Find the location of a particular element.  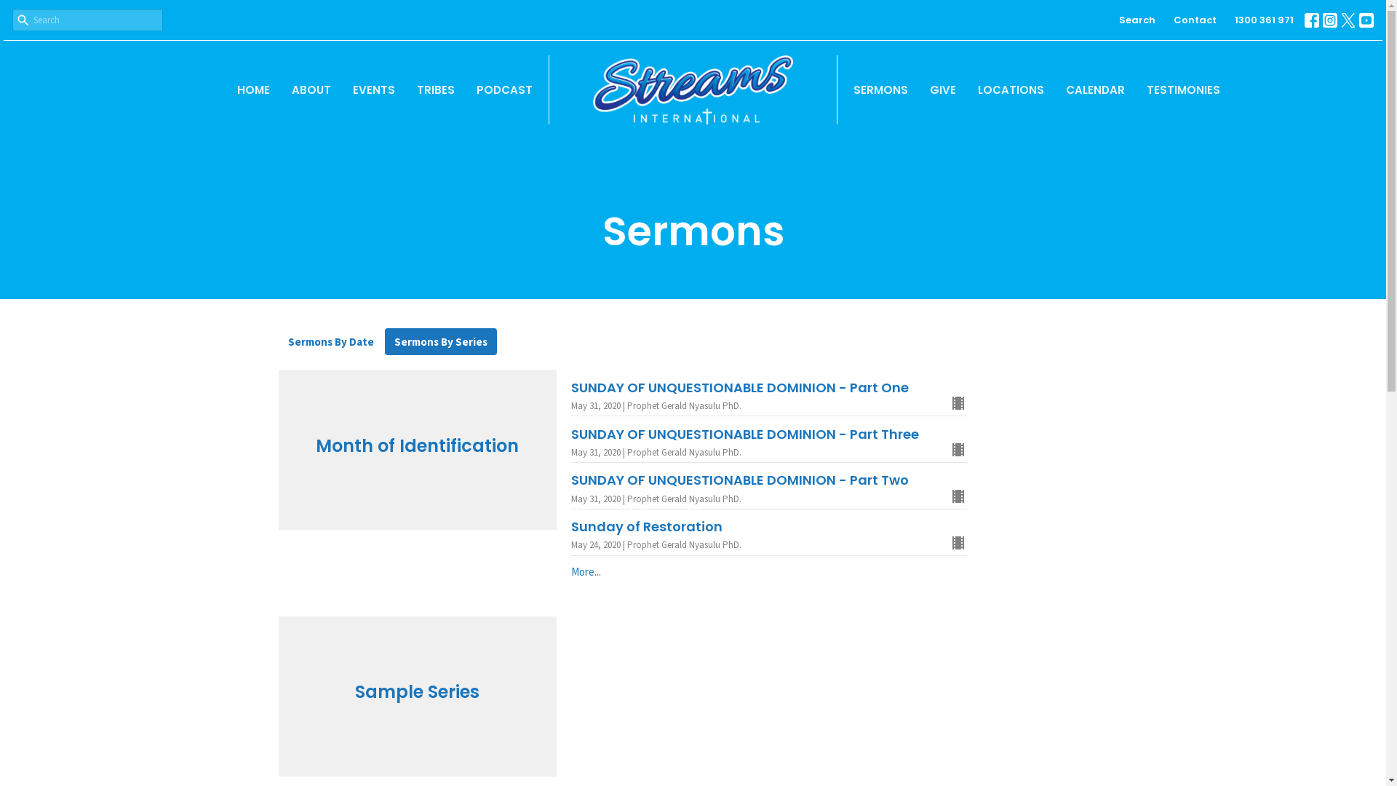

Month of Identification is located at coordinates (418, 450).